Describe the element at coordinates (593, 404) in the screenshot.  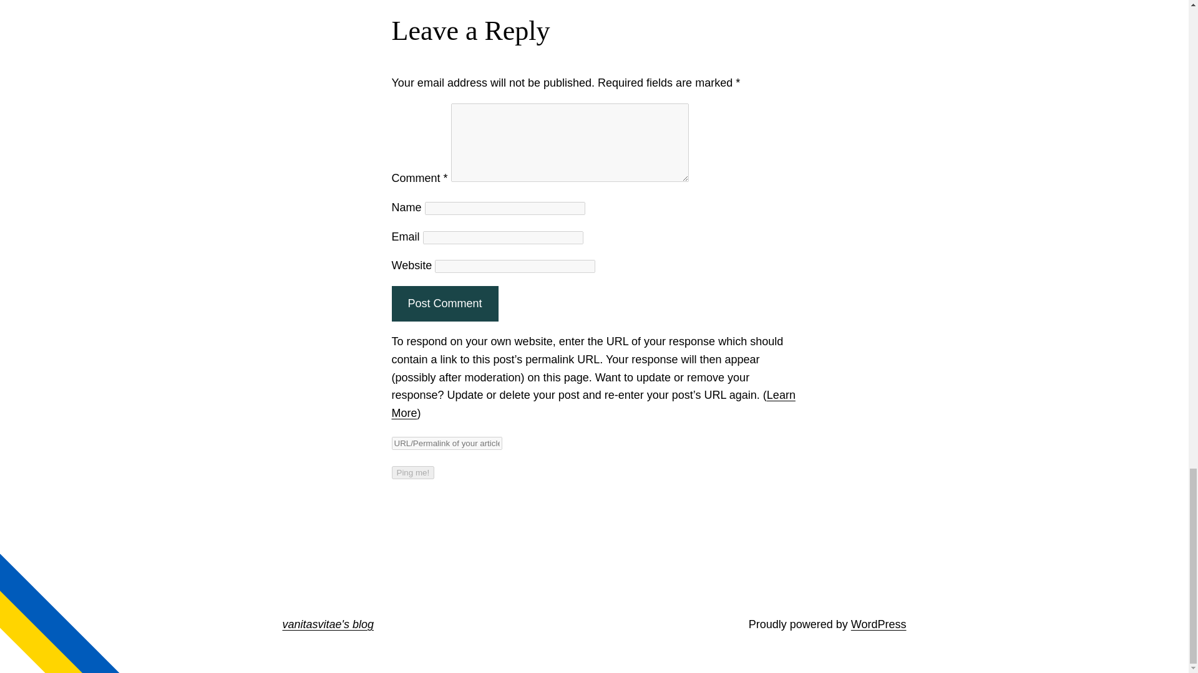
I see `Learn More` at that location.